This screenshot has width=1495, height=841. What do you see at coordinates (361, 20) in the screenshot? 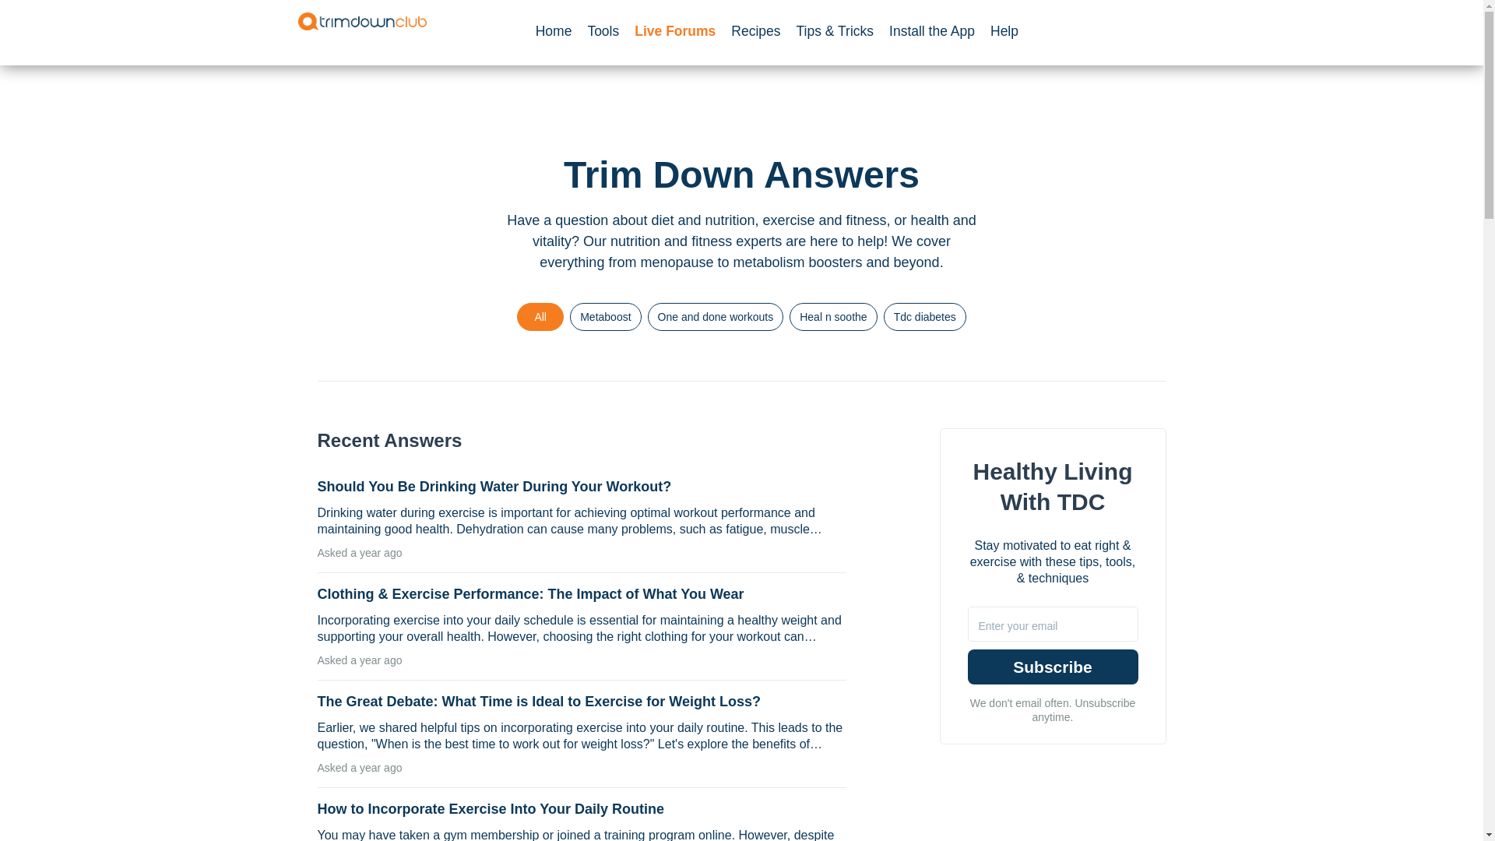
I see `Trim Down Club` at bounding box center [361, 20].